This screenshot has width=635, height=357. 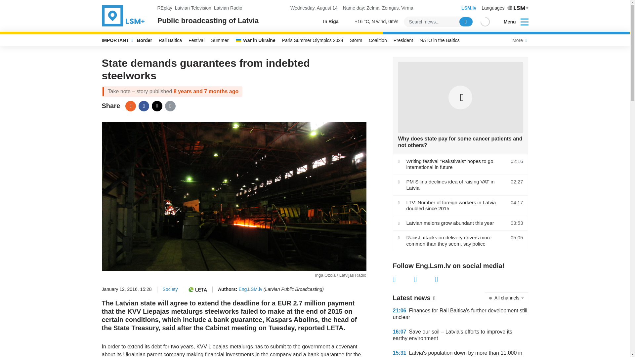 What do you see at coordinates (505, 8) in the screenshot?
I see `Languages` at bounding box center [505, 8].